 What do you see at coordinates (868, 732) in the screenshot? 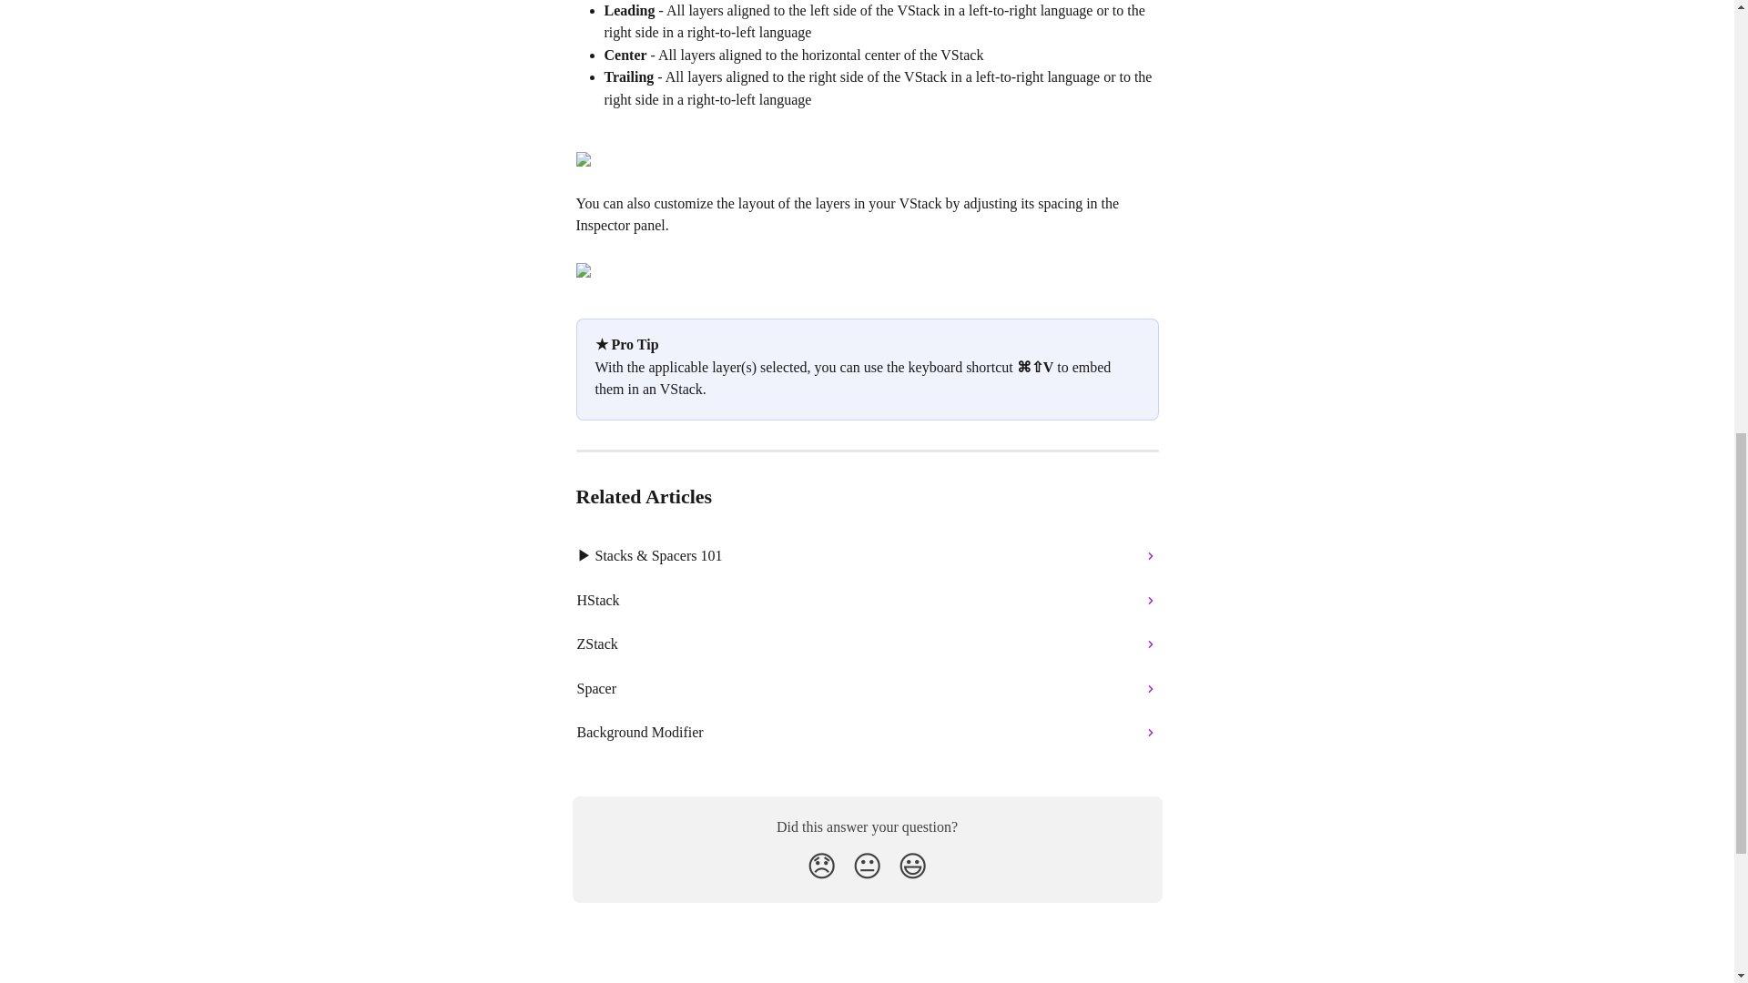
I see `Background Modifier` at bounding box center [868, 732].